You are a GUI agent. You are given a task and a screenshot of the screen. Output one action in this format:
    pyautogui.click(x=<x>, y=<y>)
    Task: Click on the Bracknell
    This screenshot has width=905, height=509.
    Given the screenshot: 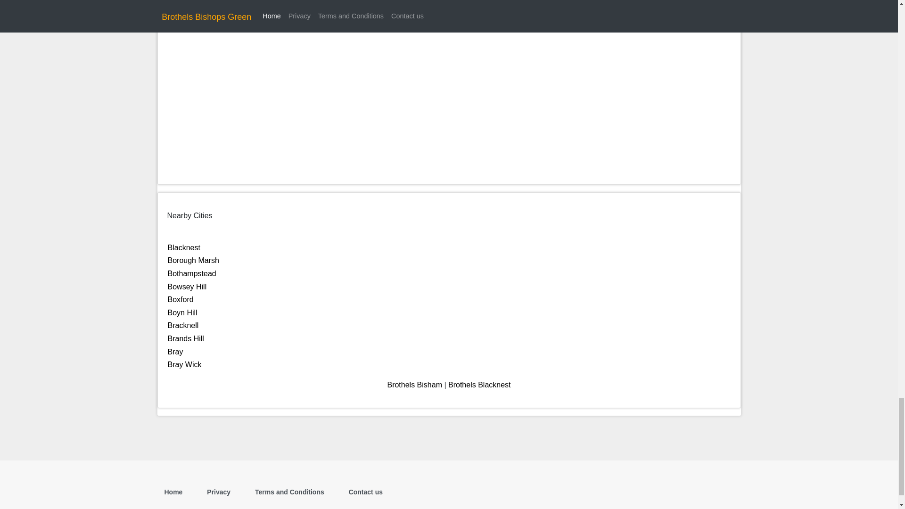 What is the action you would take?
    pyautogui.click(x=183, y=325)
    